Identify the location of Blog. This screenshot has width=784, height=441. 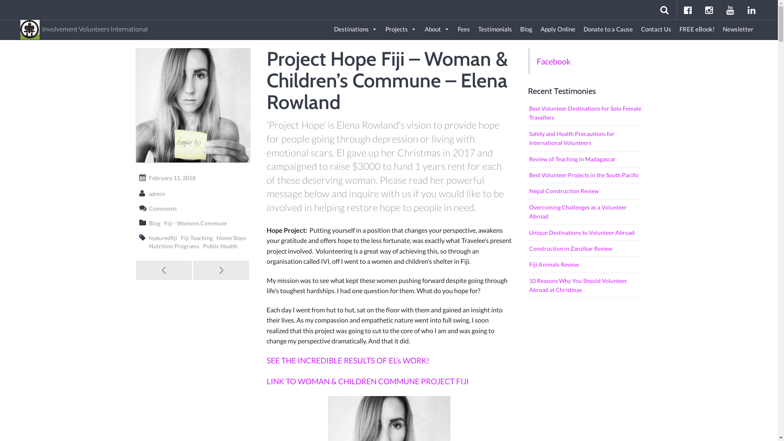
(526, 29).